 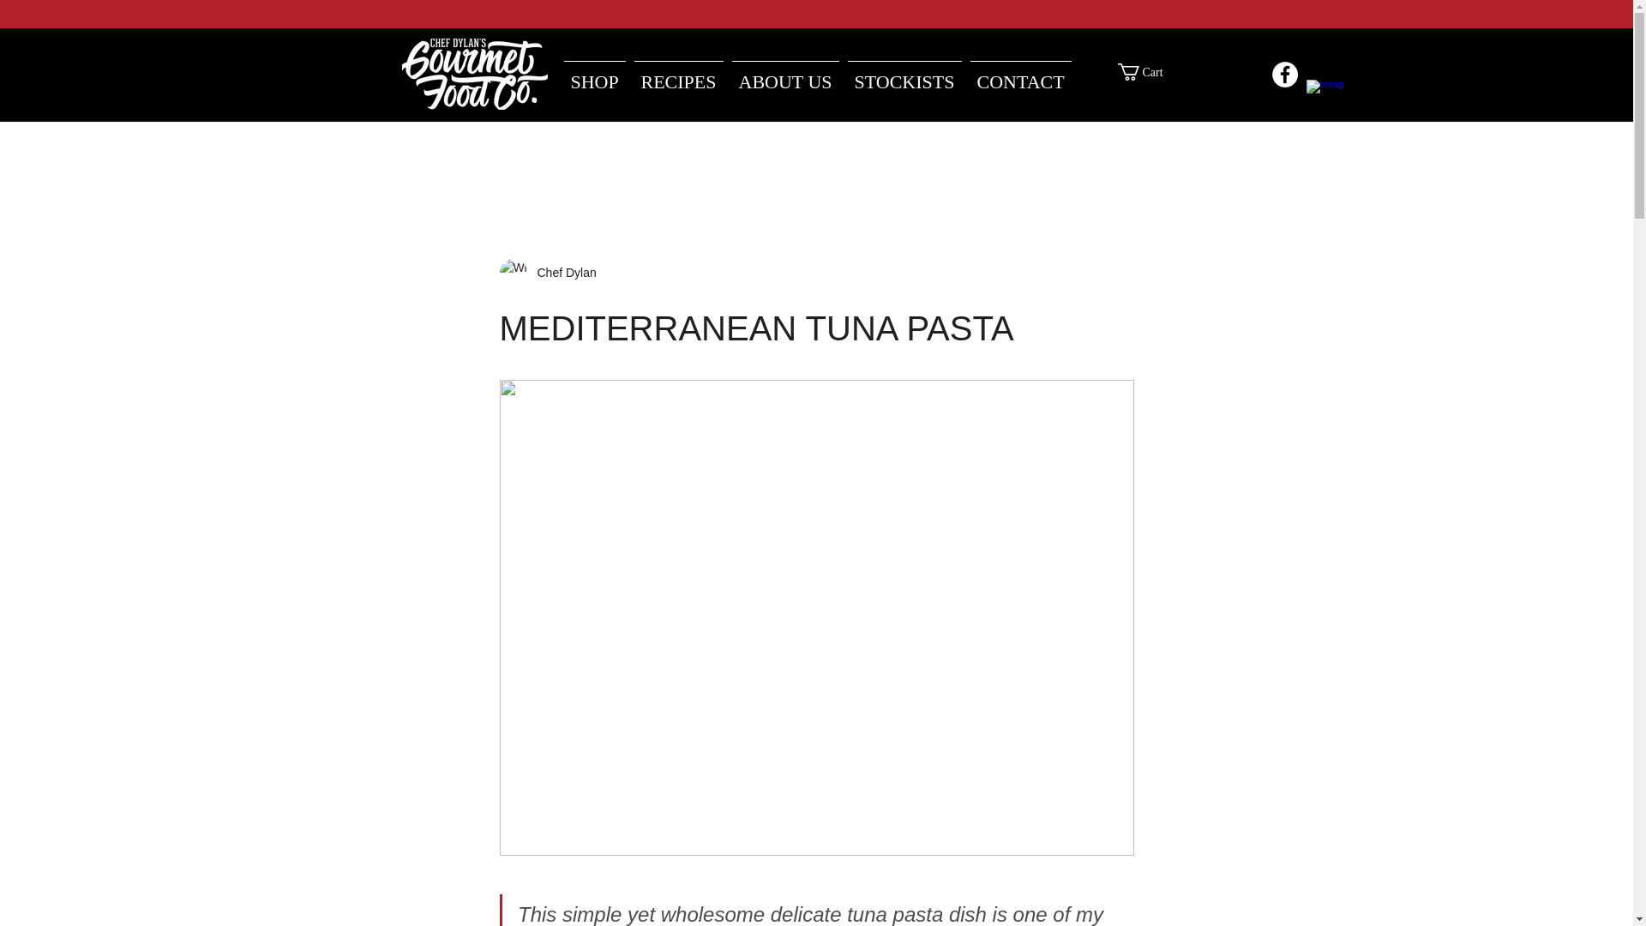 I want to click on Chef Dylan, so click(x=561, y=273).